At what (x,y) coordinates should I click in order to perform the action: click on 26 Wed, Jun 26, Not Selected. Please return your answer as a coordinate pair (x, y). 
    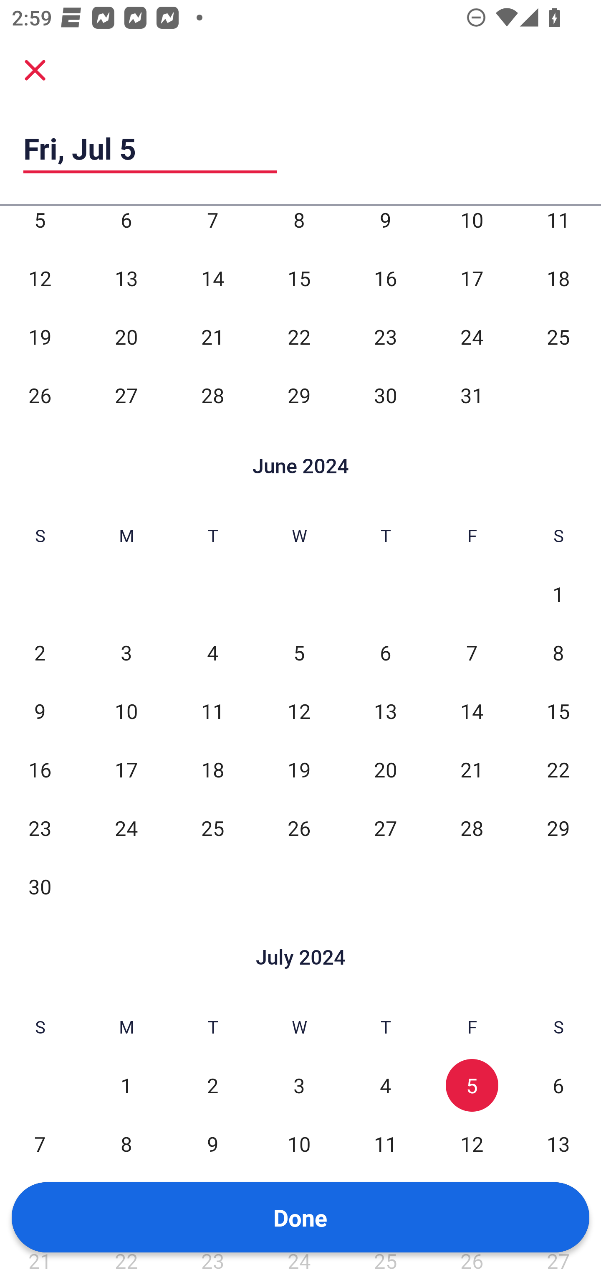
    Looking at the image, I should click on (299, 828).